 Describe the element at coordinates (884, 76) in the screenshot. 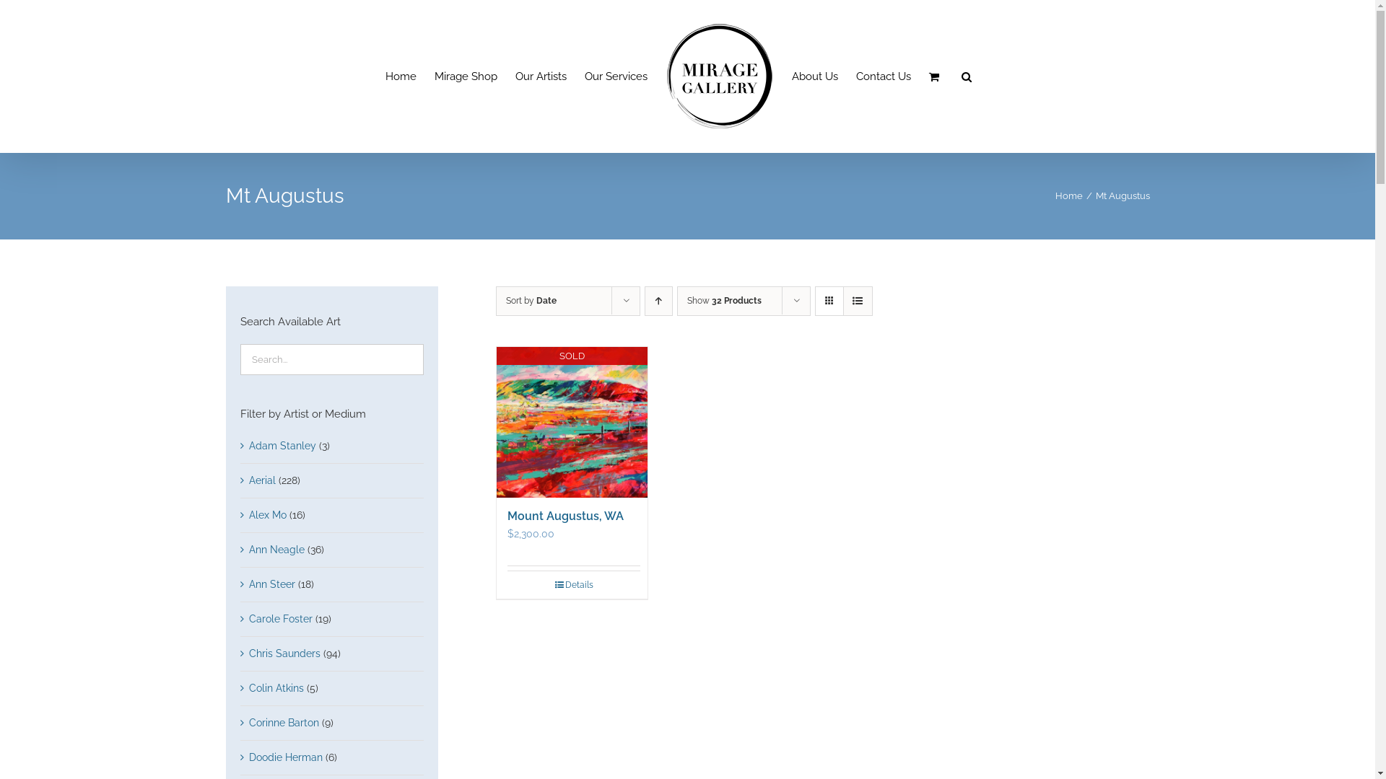

I see `Contact Us` at that location.